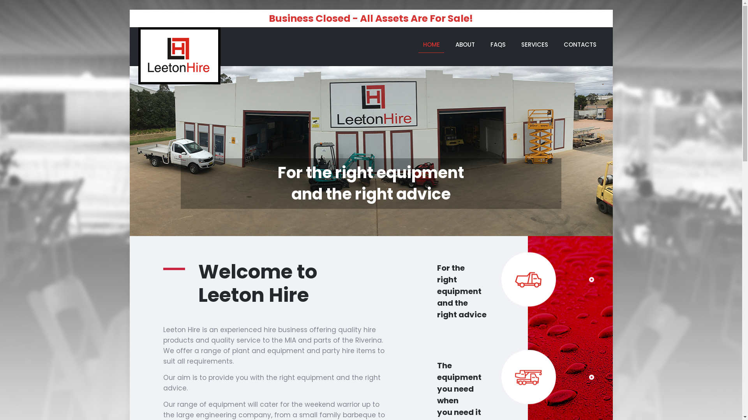 This screenshot has height=420, width=748. What do you see at coordinates (498, 45) in the screenshot?
I see `FAQS` at bounding box center [498, 45].